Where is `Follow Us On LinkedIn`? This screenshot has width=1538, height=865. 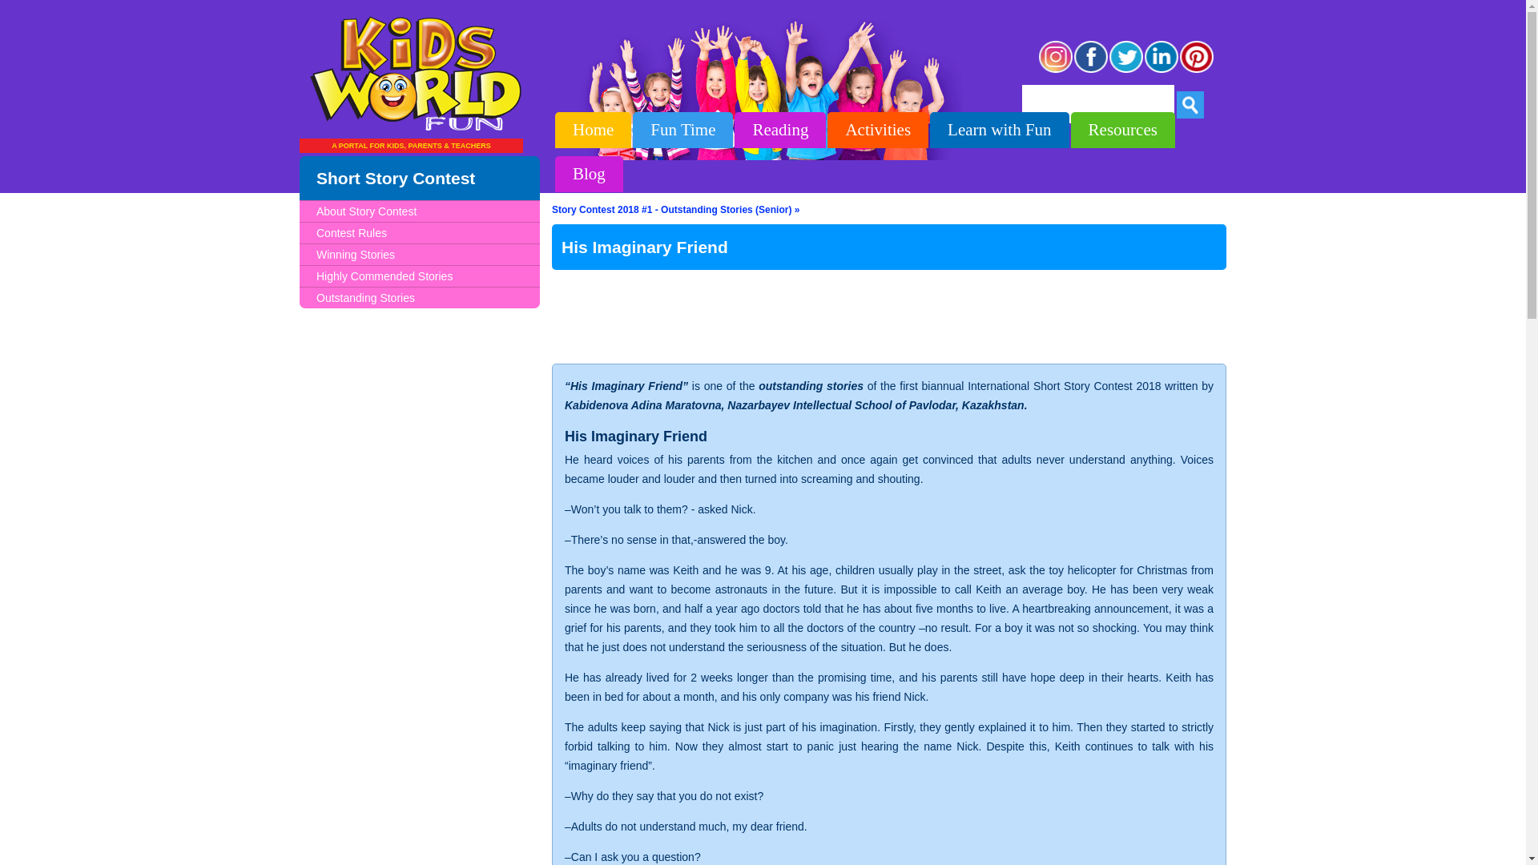
Follow Us On LinkedIn is located at coordinates (1162, 70).